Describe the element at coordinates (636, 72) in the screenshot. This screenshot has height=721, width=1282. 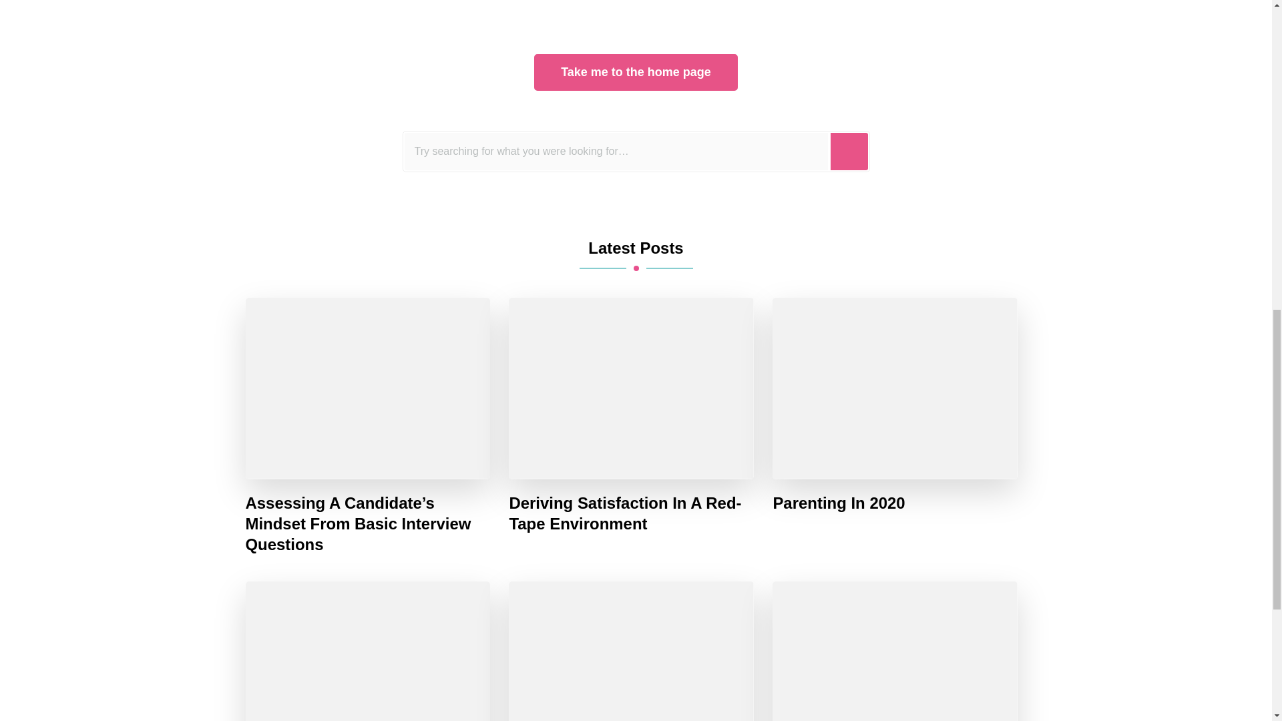
I see `Take me to the home page` at that location.